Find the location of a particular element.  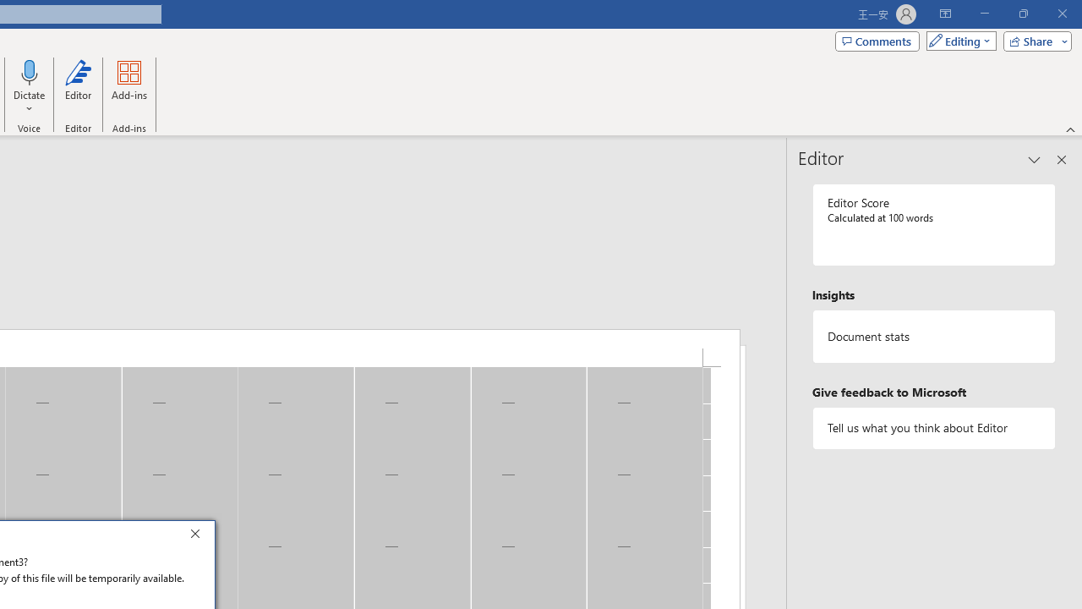

Editor is located at coordinates (78, 86).